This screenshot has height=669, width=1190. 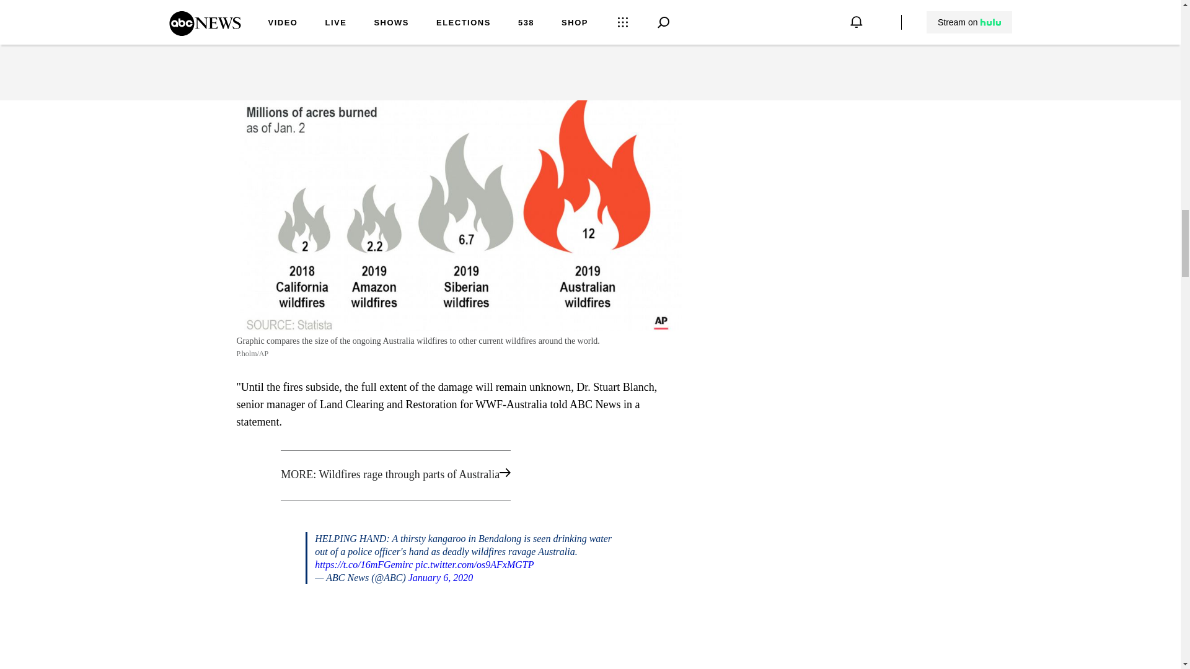 What do you see at coordinates (440, 577) in the screenshot?
I see `January 6, 2020` at bounding box center [440, 577].